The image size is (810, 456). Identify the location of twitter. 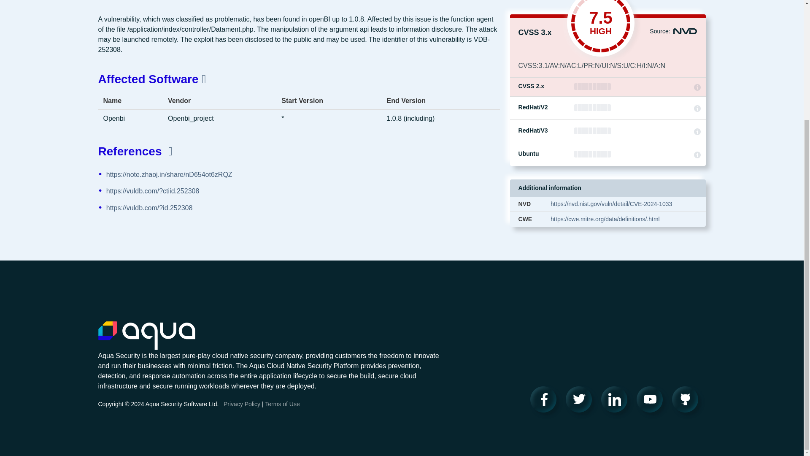
(581, 403).